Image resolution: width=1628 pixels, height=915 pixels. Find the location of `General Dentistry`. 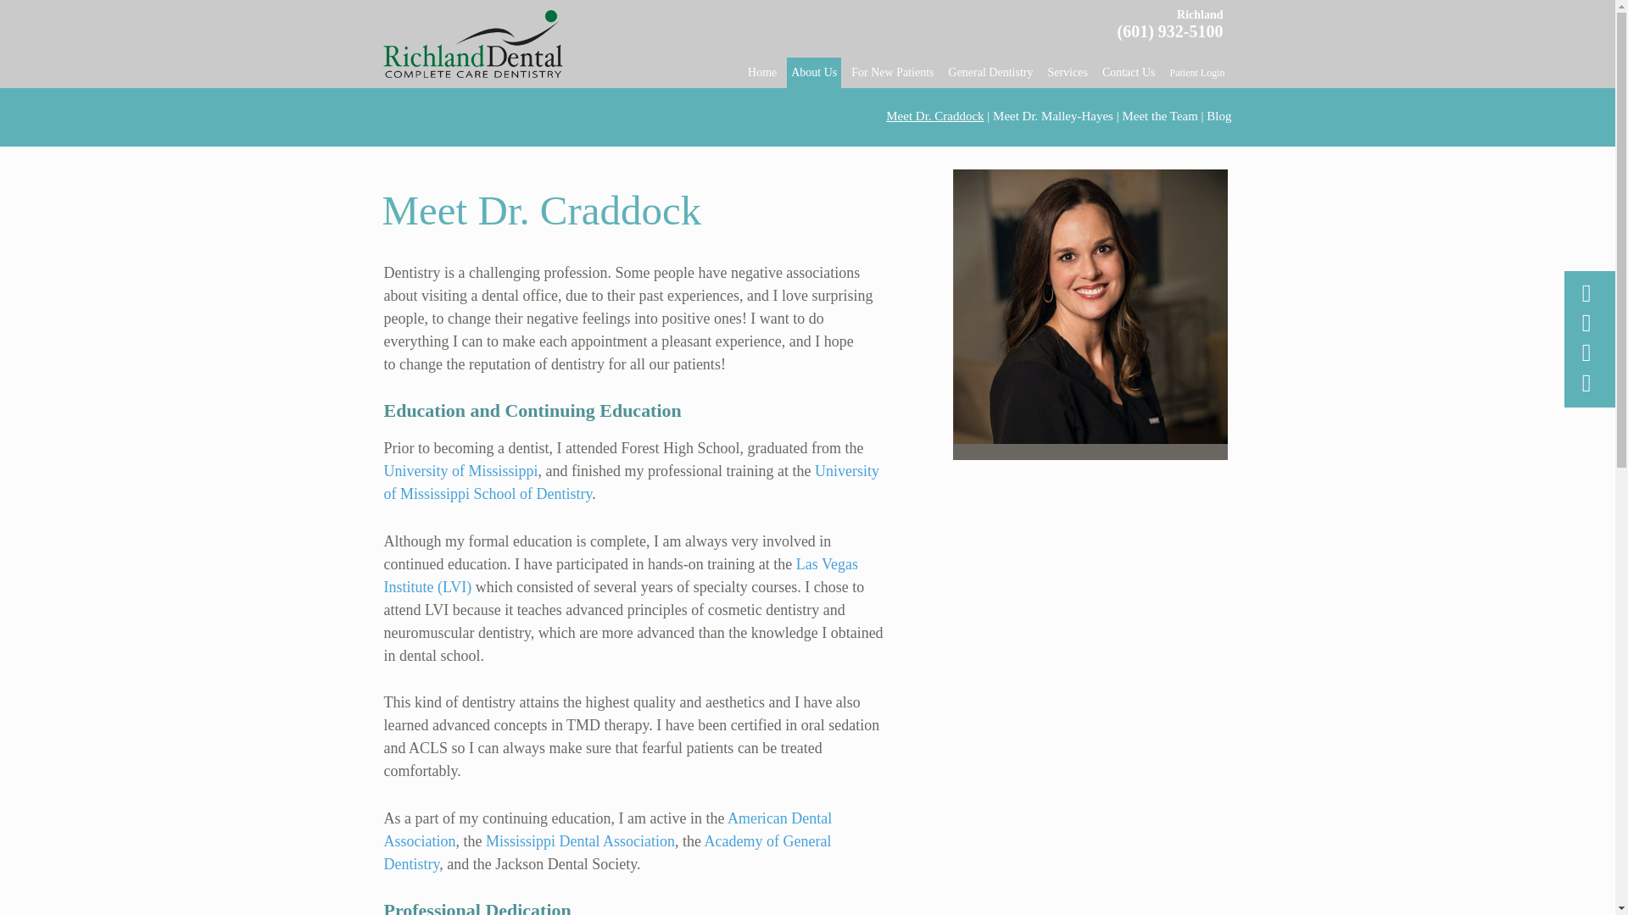

General Dentistry is located at coordinates (990, 73).